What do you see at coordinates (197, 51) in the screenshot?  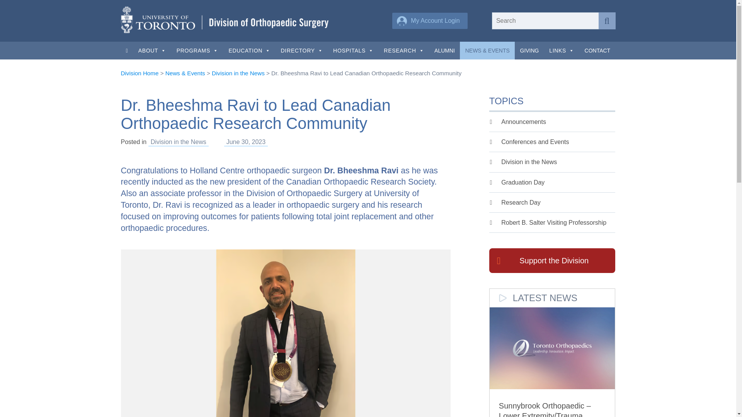 I see `PROGRAMS` at bounding box center [197, 51].